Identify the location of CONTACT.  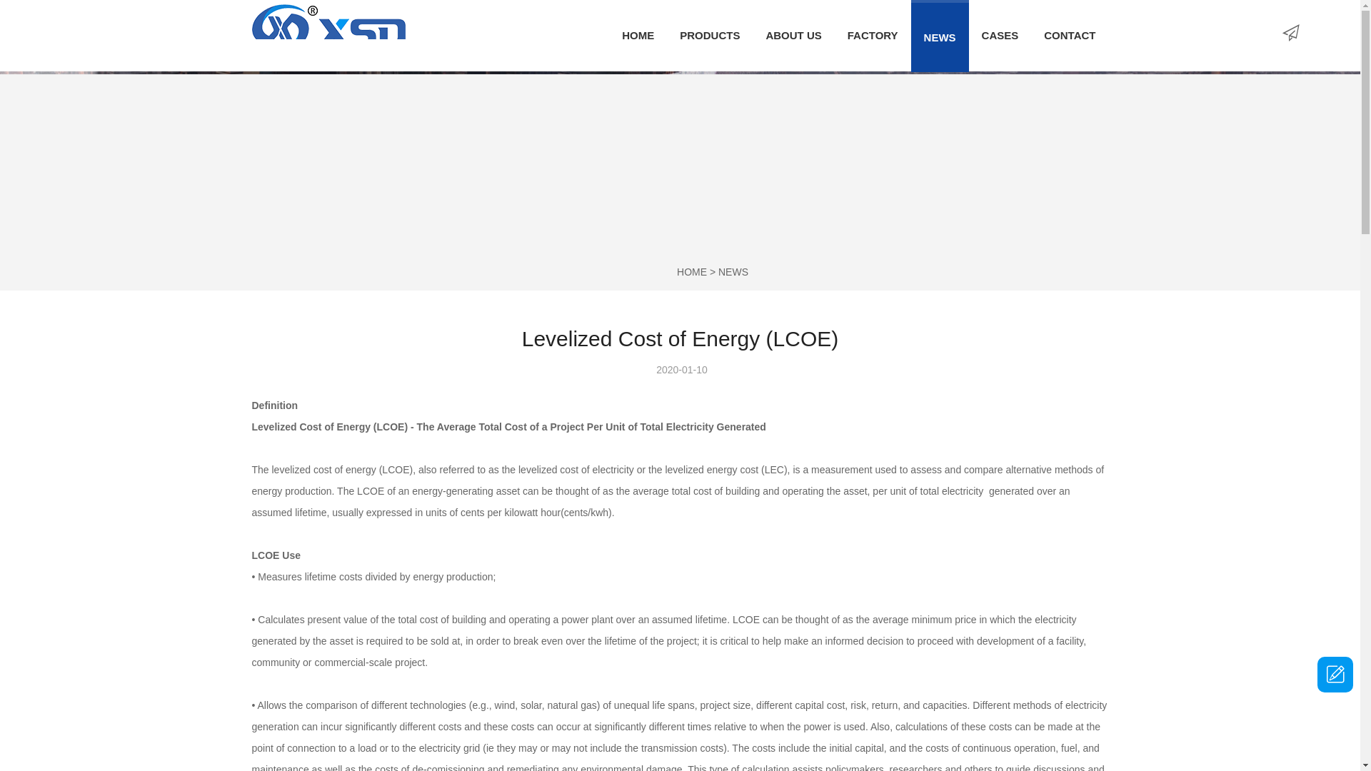
(1069, 36).